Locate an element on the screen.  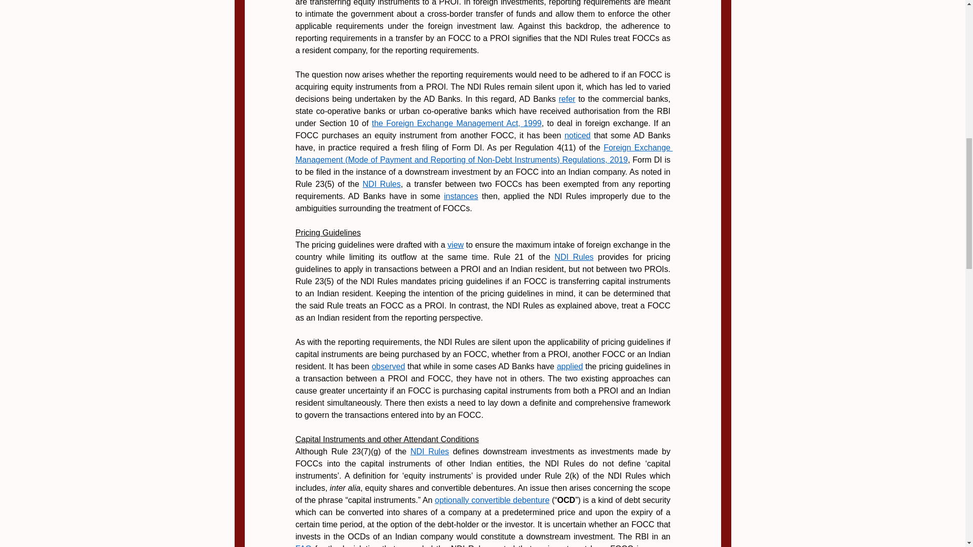
noticed is located at coordinates (577, 136).